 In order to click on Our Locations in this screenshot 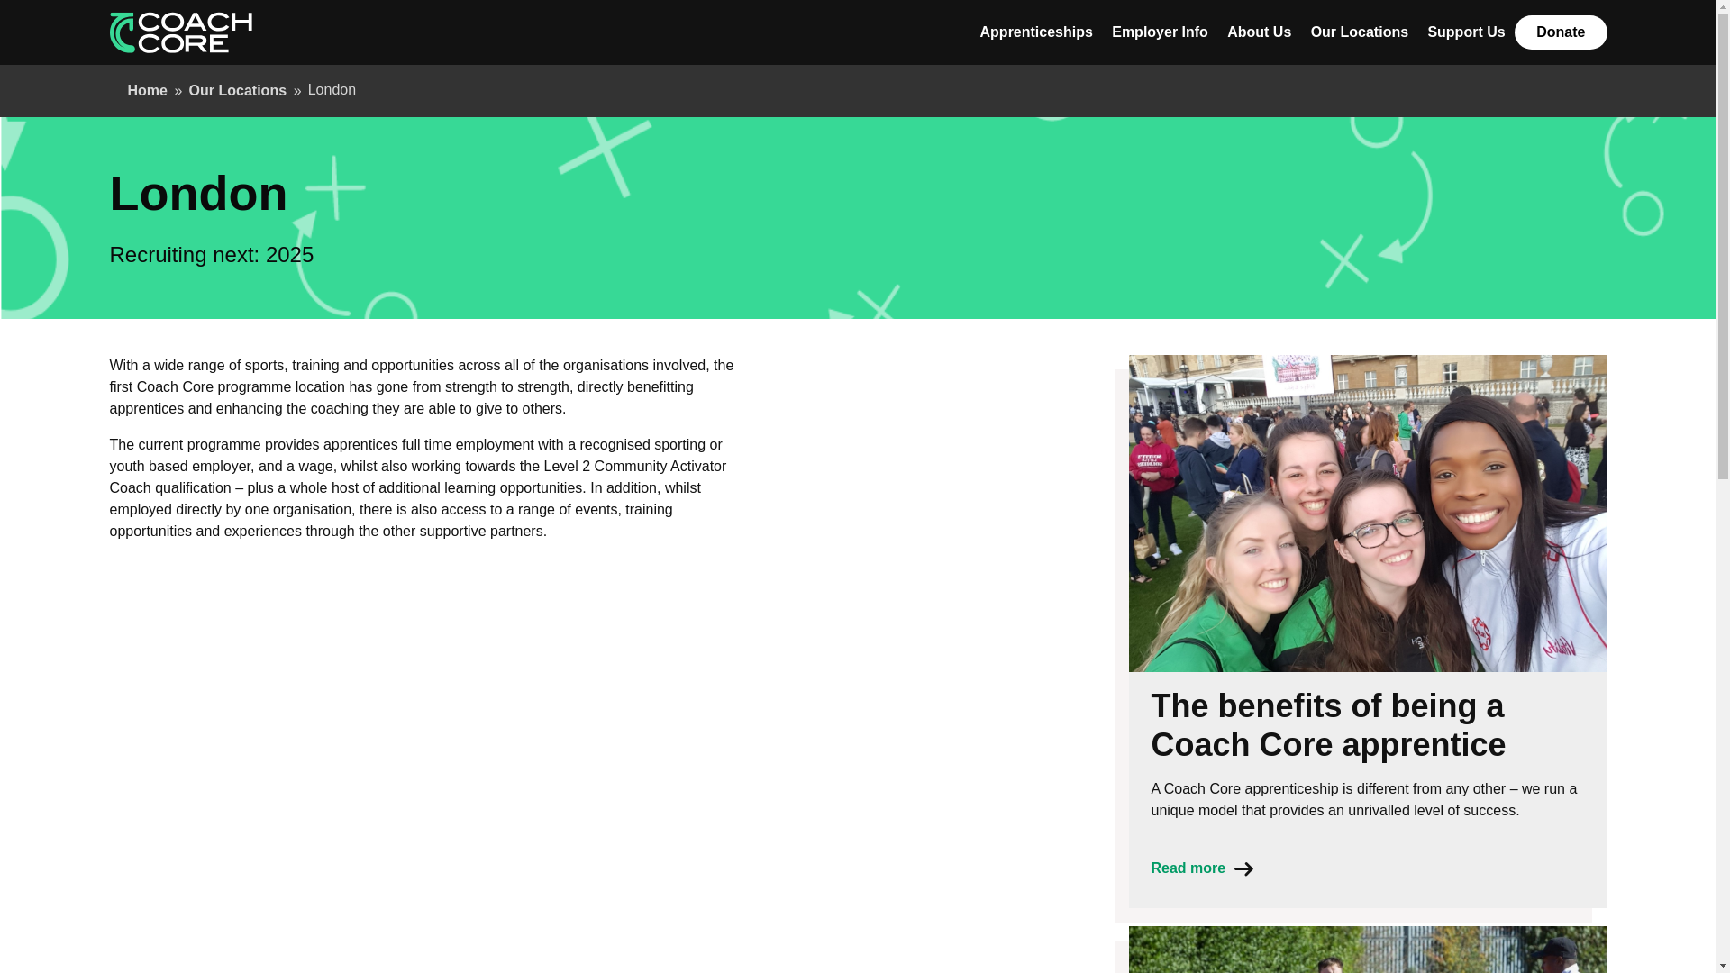, I will do `click(238, 90)`.